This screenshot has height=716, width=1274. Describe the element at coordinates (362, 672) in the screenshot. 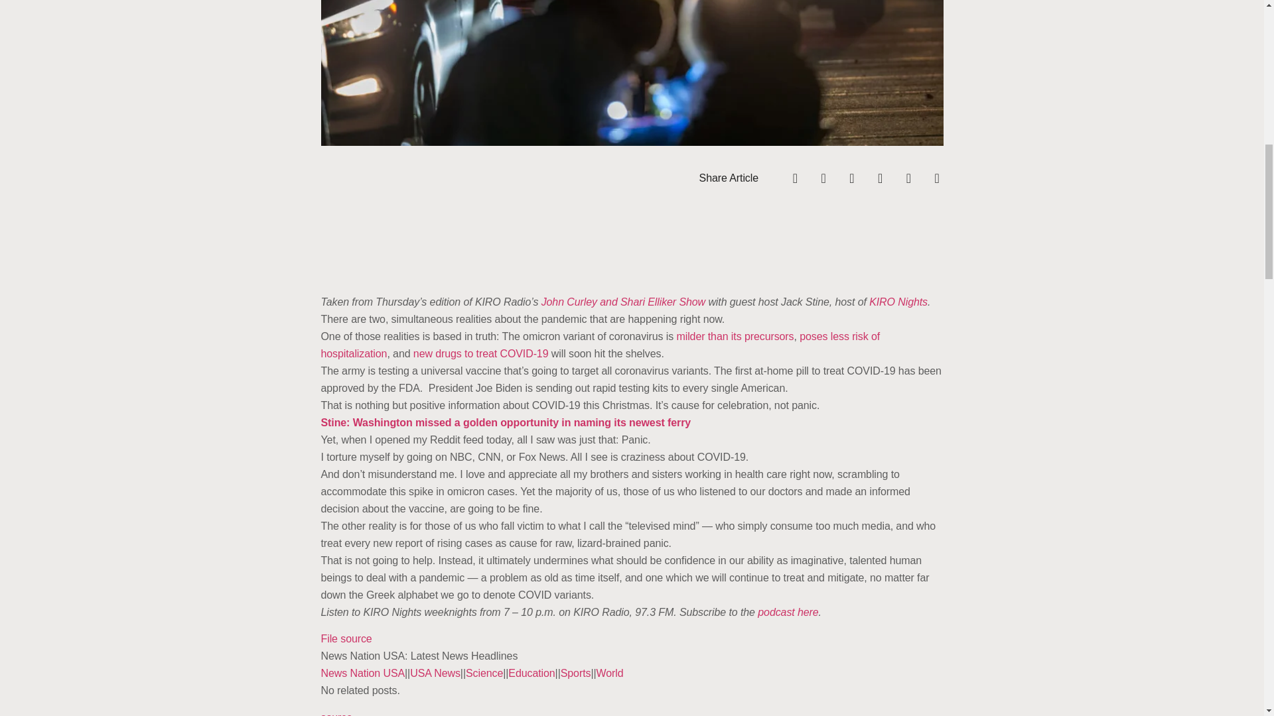

I see `News Nation USA` at that location.